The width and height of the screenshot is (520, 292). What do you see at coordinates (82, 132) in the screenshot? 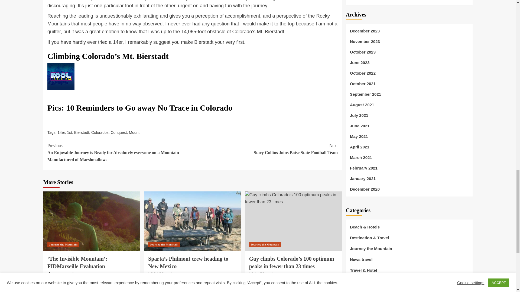
I see `Journey the Mountain` at bounding box center [82, 132].